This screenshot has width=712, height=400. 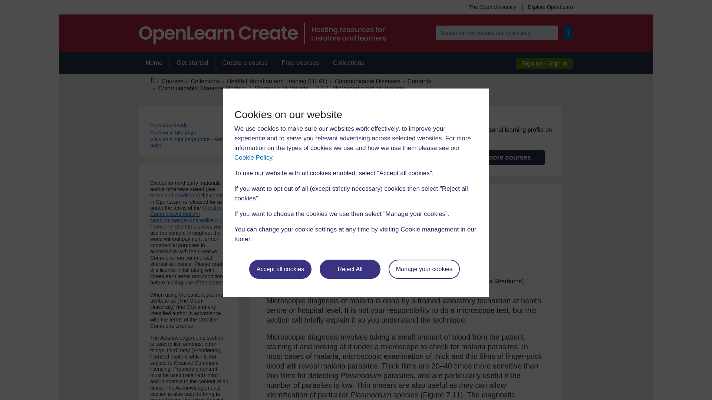 What do you see at coordinates (262, 33) in the screenshot?
I see `OpenLearn Create` at bounding box center [262, 33].